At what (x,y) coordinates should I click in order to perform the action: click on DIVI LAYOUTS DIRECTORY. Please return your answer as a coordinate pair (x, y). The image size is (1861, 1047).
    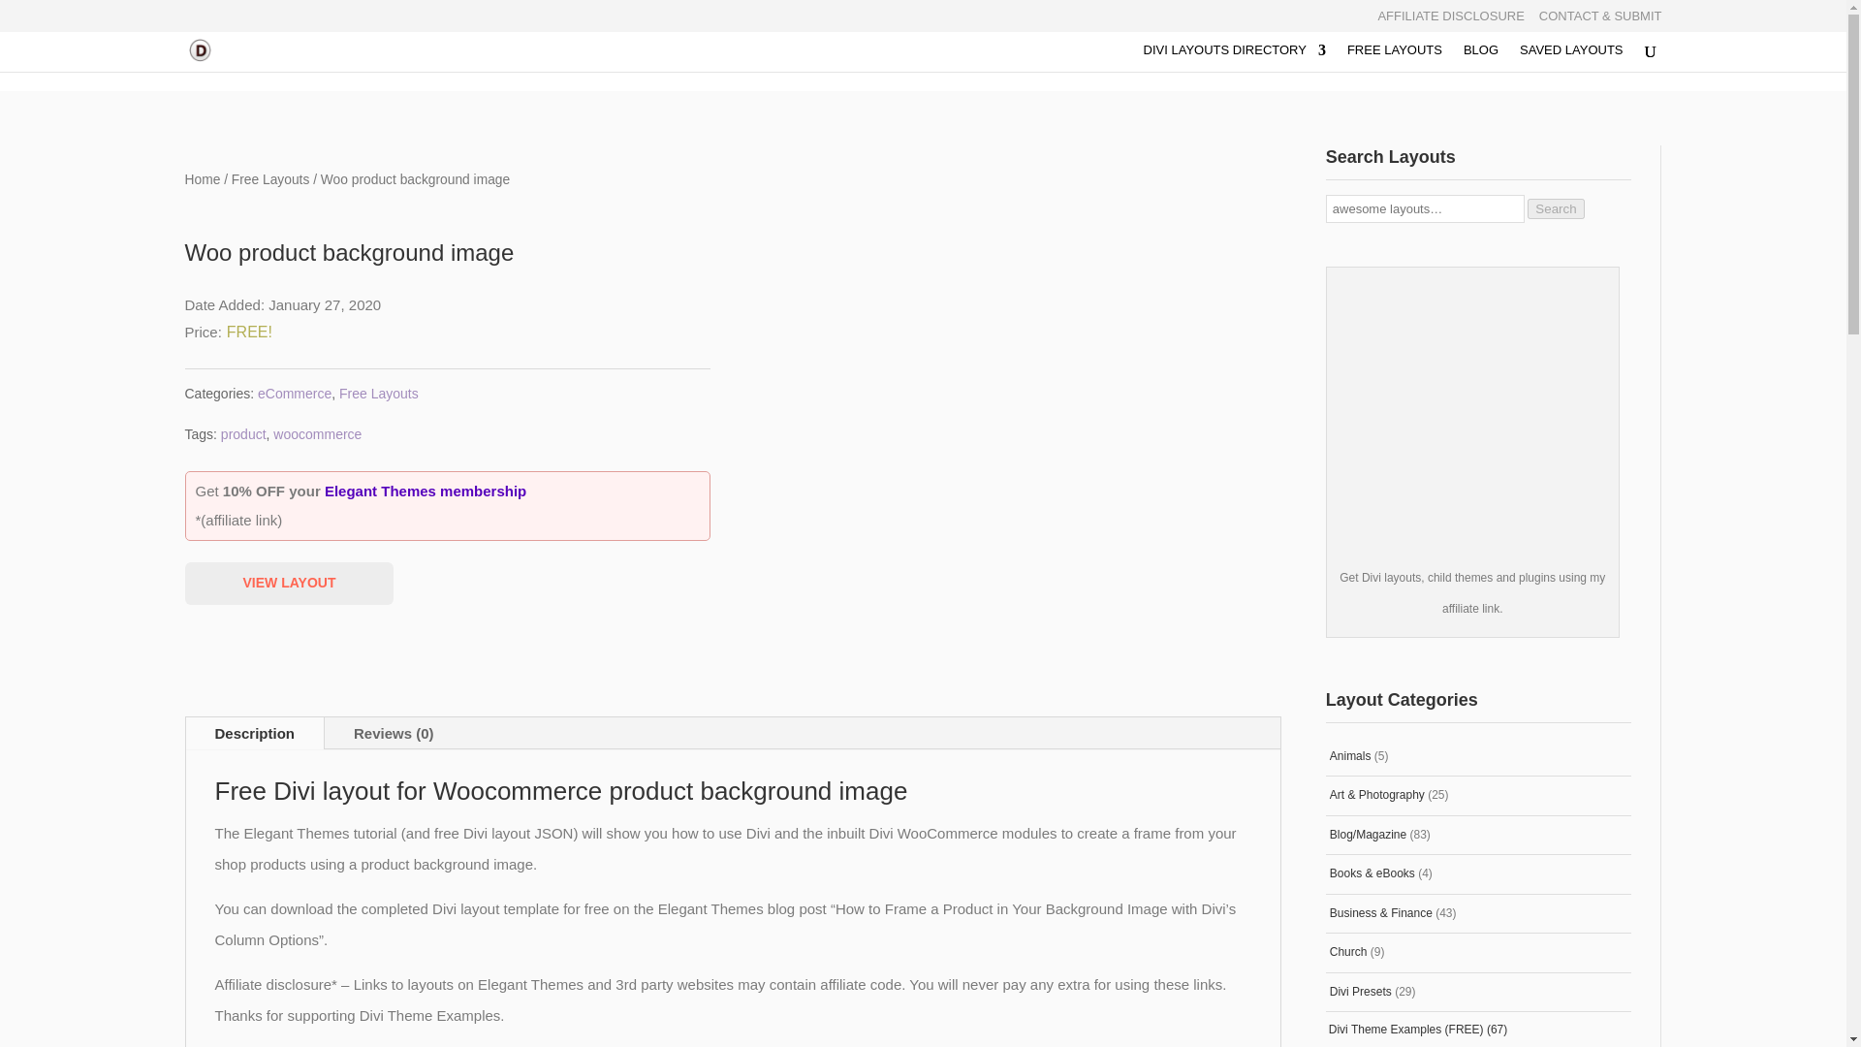
    Looking at the image, I should click on (1235, 58).